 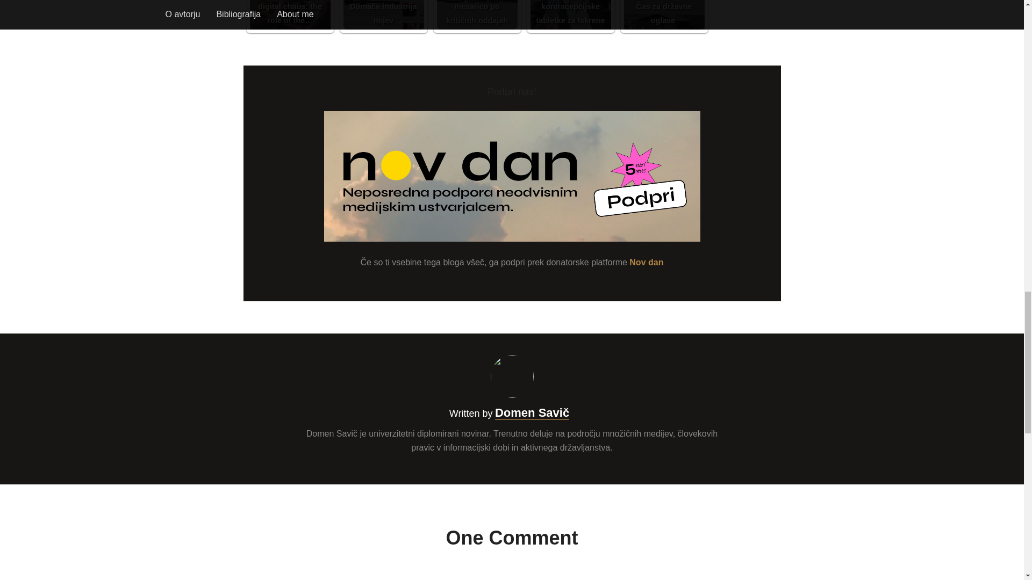 What do you see at coordinates (570, 15) in the screenshot?
I see `Orbanove kontracepcijske tabletke za Iskrene` at bounding box center [570, 15].